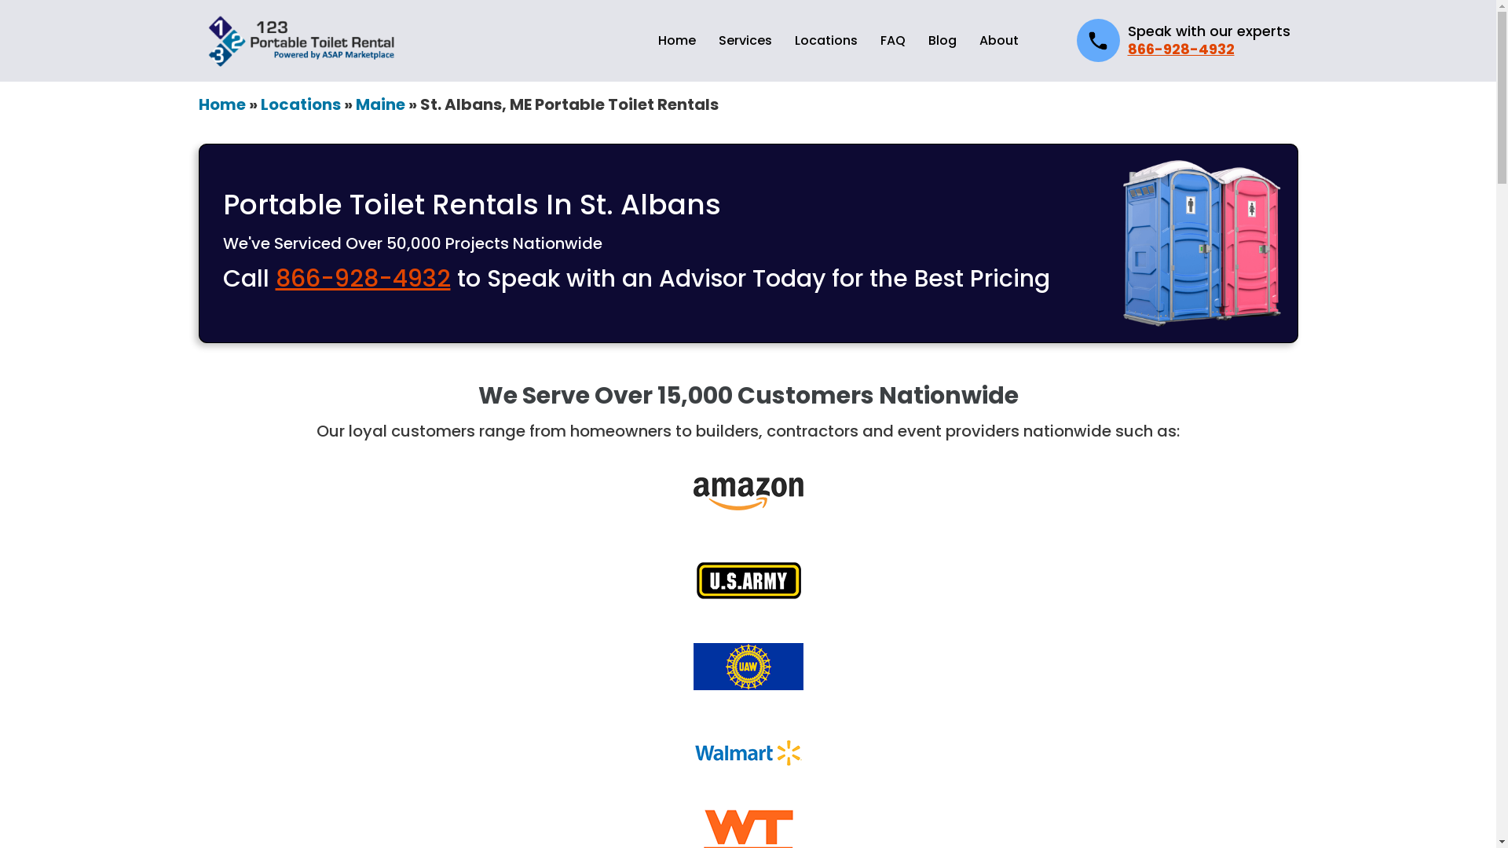  What do you see at coordinates (1181, 49) in the screenshot?
I see `866-928-4932` at bounding box center [1181, 49].